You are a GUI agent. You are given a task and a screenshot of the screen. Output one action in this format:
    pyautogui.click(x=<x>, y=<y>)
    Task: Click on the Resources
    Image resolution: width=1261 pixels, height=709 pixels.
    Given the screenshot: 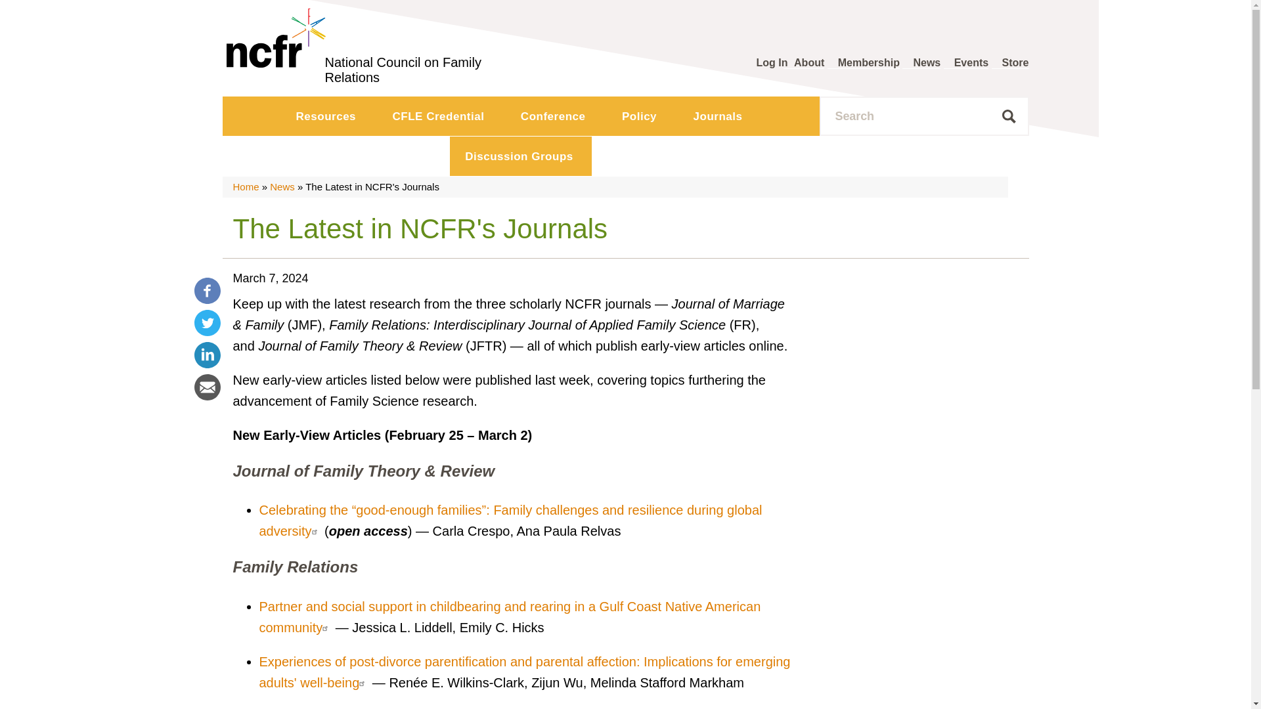 What is the action you would take?
    pyautogui.click(x=328, y=116)
    